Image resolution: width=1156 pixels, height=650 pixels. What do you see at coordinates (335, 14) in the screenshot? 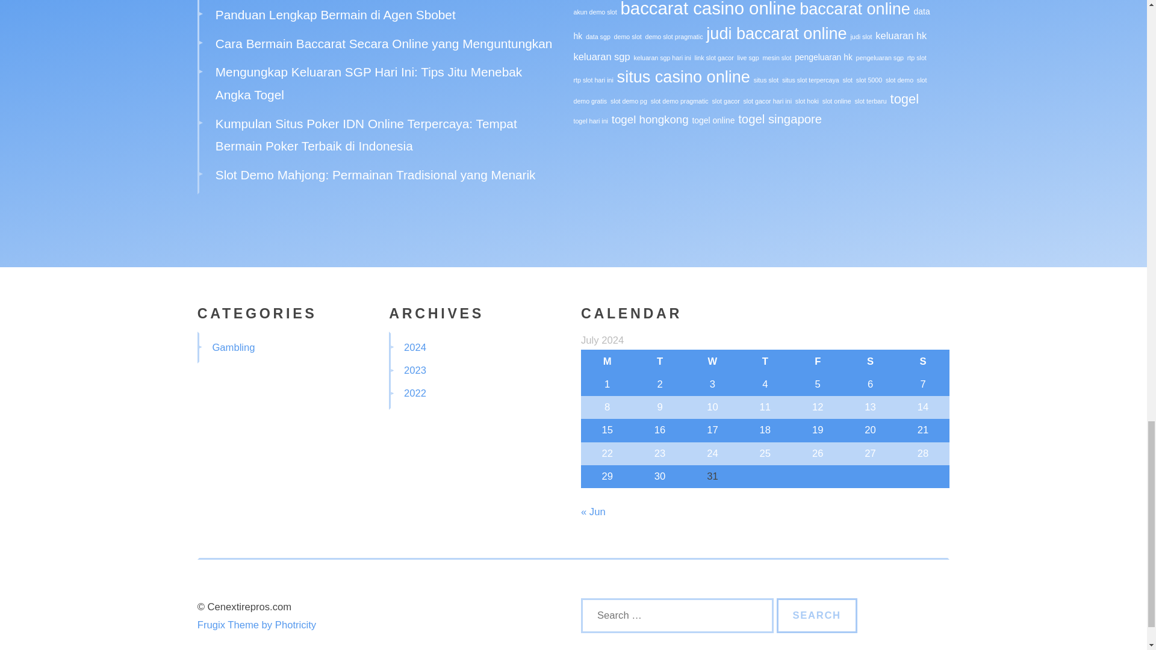
I see `Panduan Lengkap Bermain di Agen Sbobet` at bounding box center [335, 14].